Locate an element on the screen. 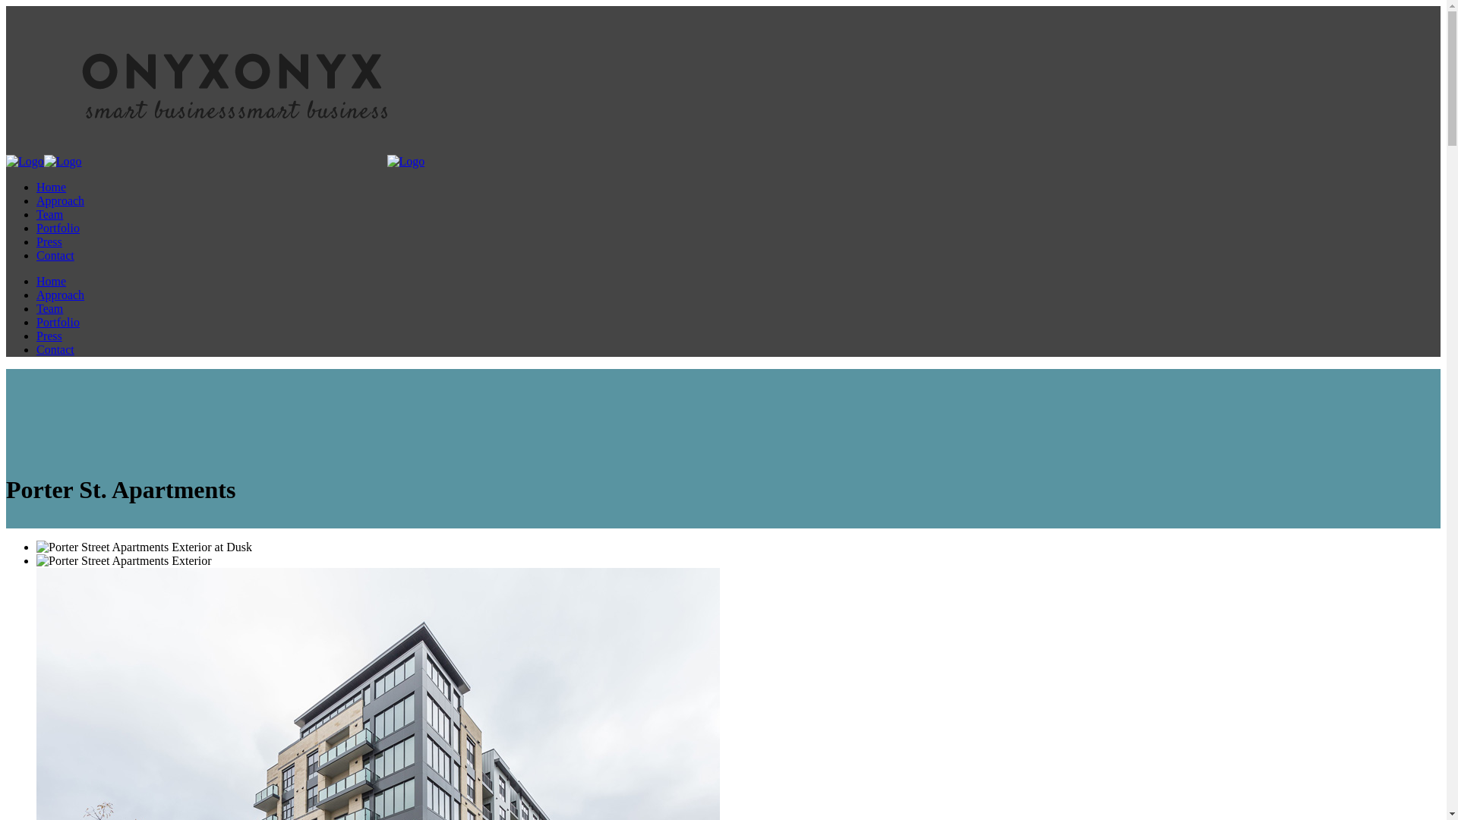 This screenshot has height=820, width=1458. Team is located at coordinates (50, 308).